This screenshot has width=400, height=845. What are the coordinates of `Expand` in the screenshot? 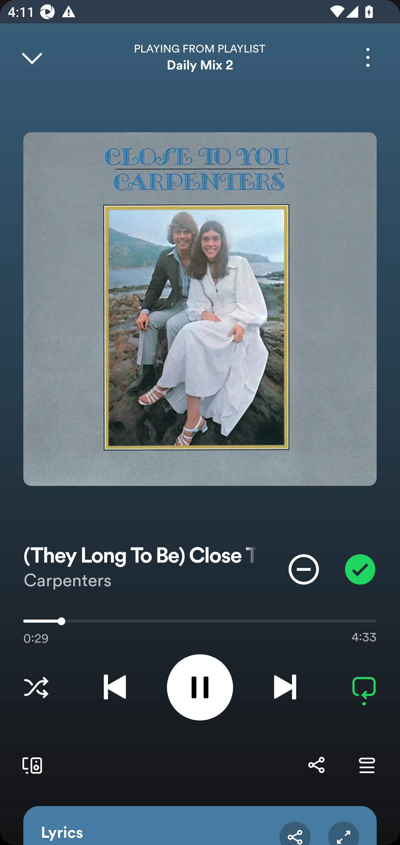 It's located at (343, 833).